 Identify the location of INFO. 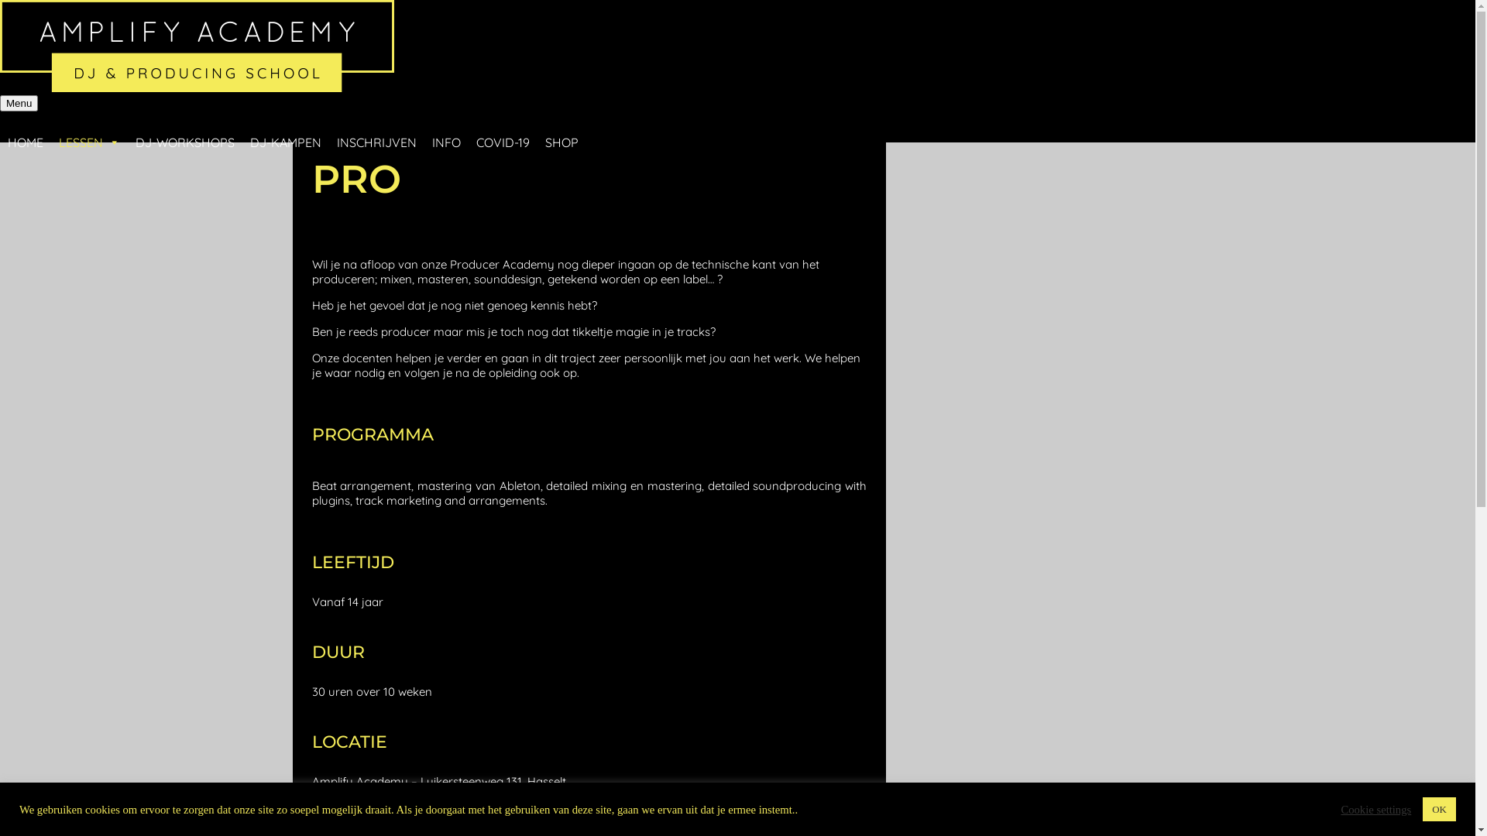
(446, 127).